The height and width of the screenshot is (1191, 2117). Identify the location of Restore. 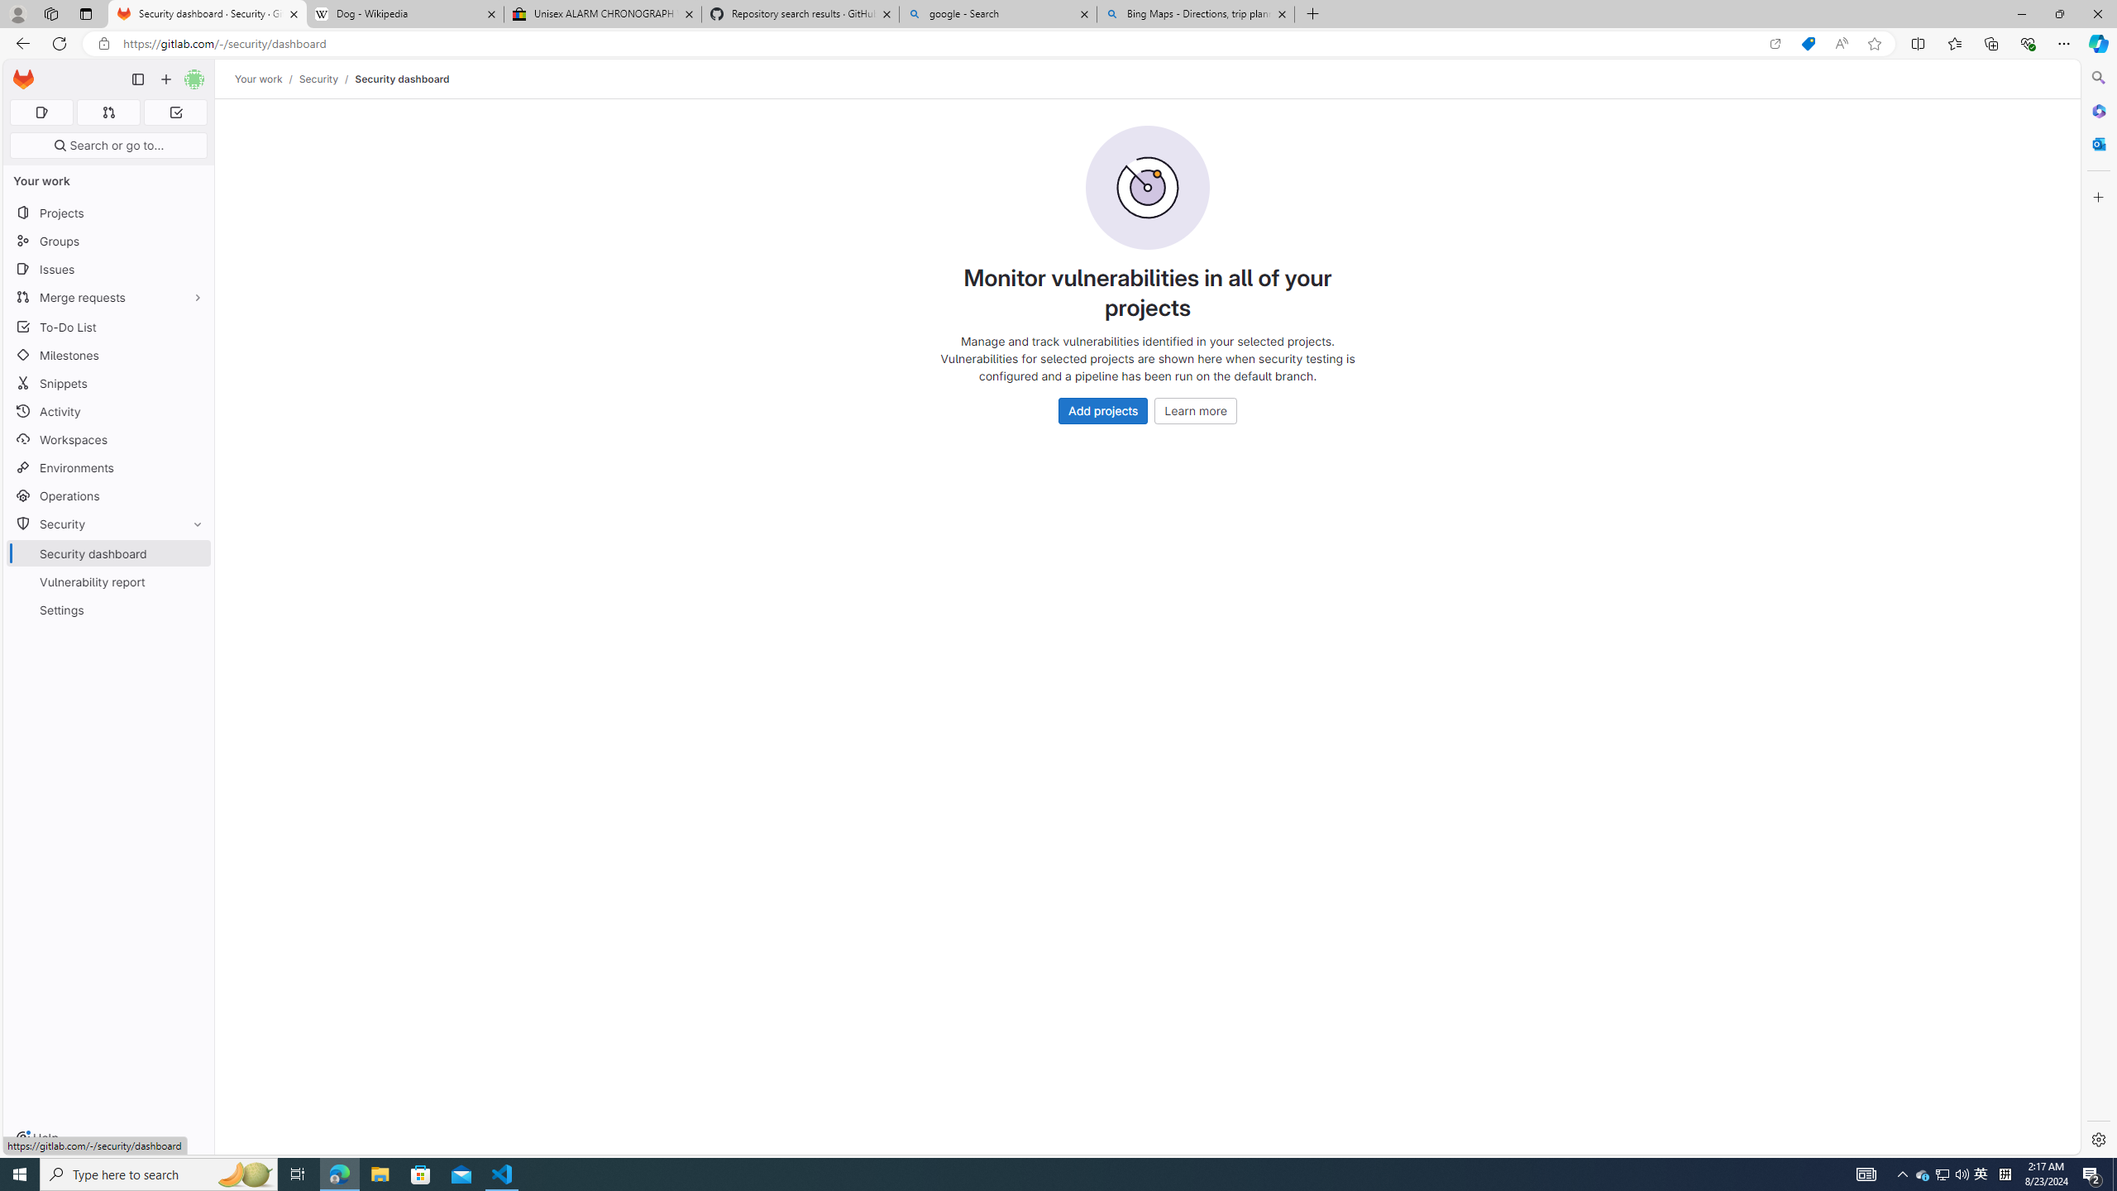
(2059, 14).